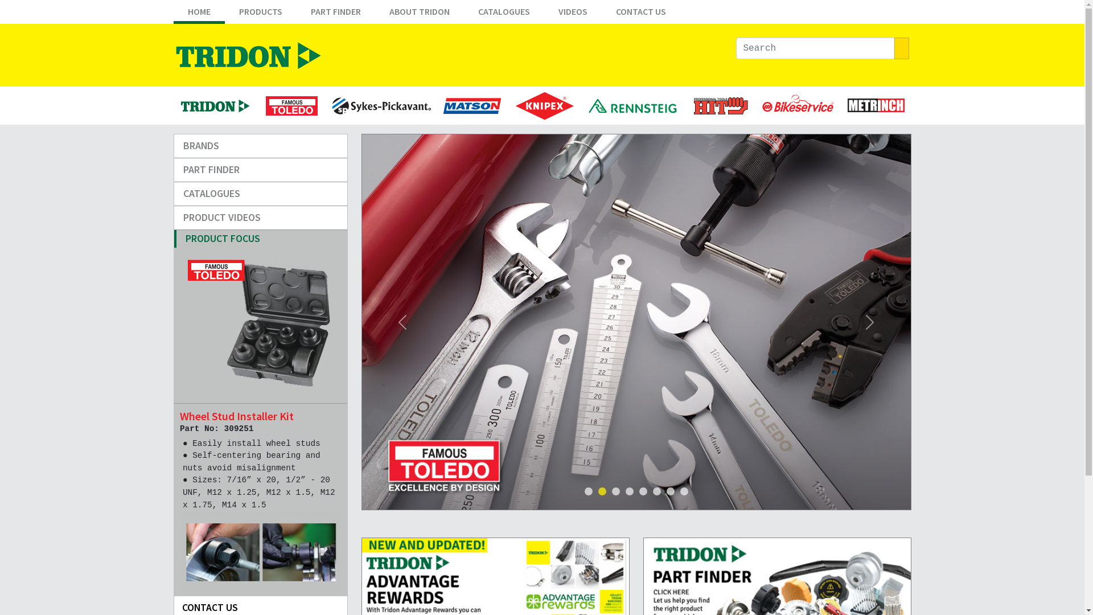 This screenshot has width=1093, height=615. Describe the element at coordinates (402, 322) in the screenshot. I see `Previous` at that location.